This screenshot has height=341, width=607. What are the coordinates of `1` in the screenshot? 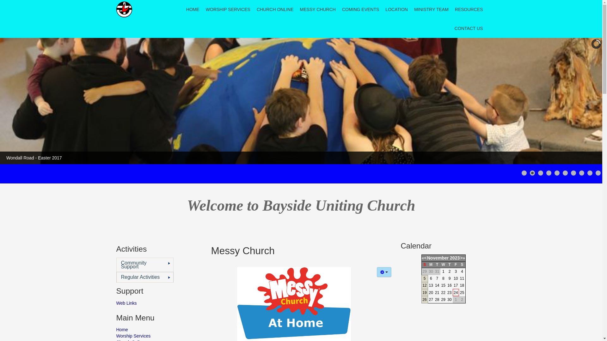 It's located at (443, 272).